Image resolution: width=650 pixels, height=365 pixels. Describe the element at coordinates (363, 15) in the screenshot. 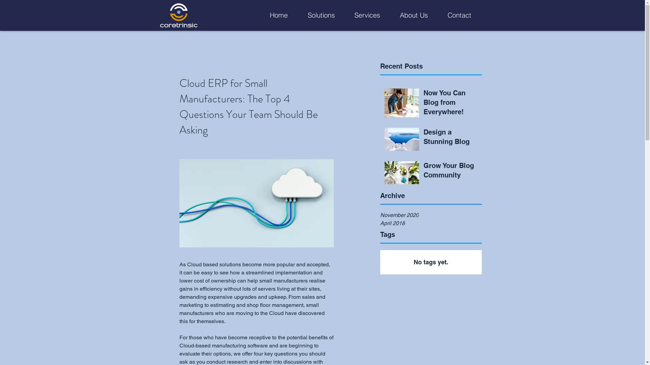

I see `Services` at that location.